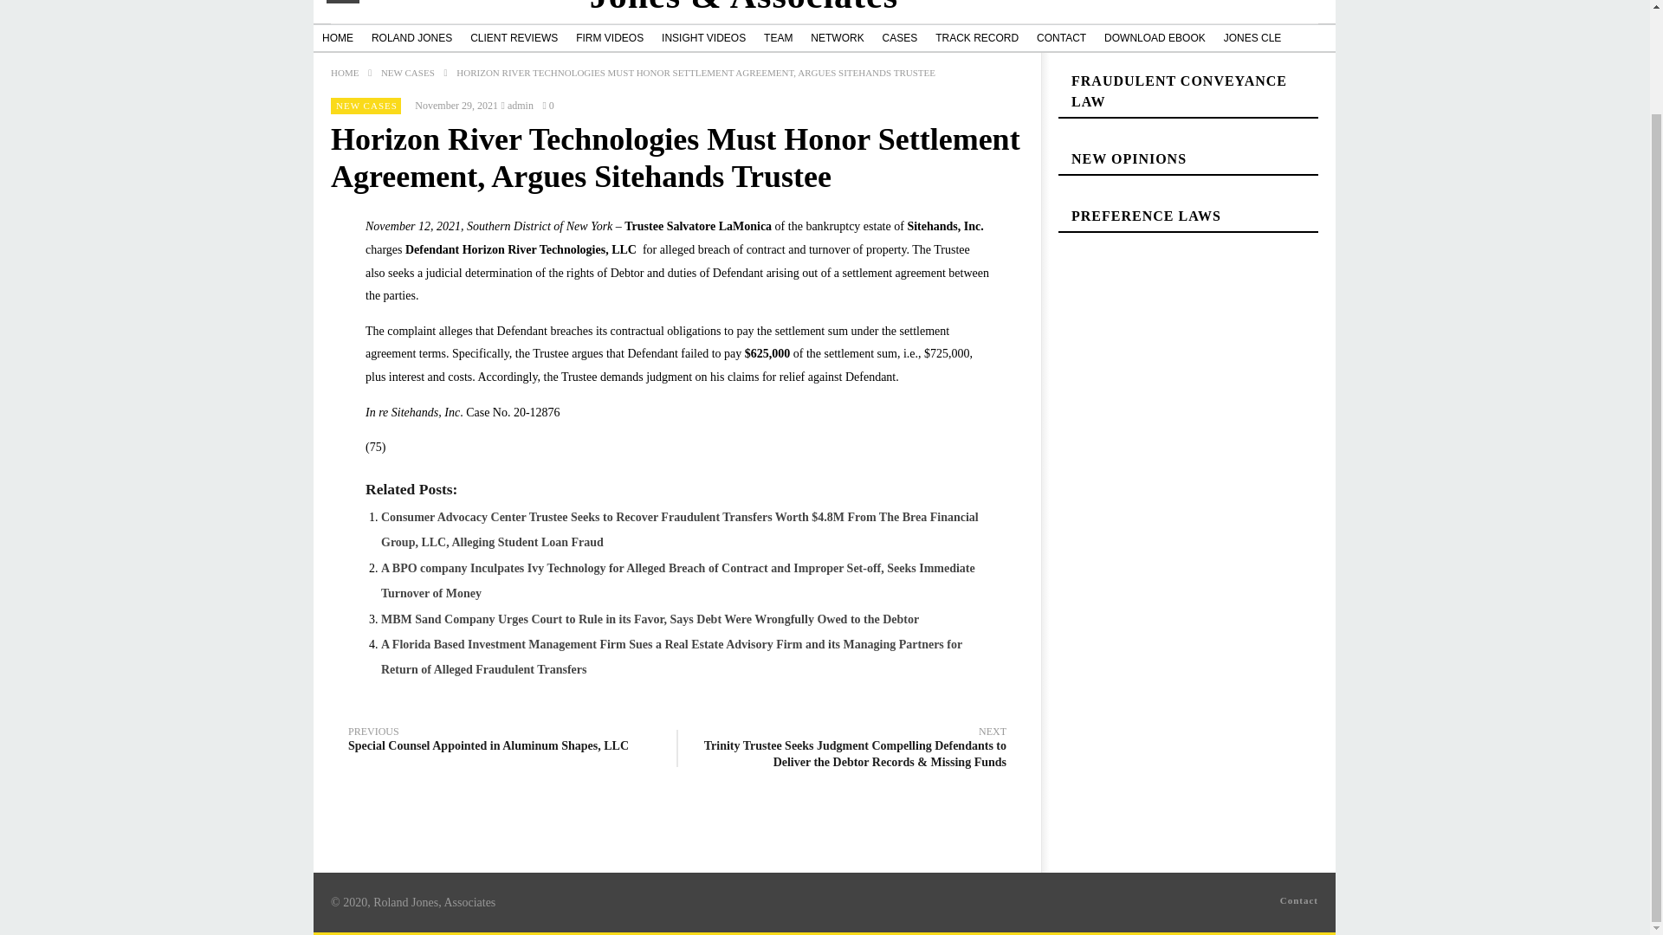 The height and width of the screenshot is (935, 1663). What do you see at coordinates (1252, 38) in the screenshot?
I see `JONES CLE` at bounding box center [1252, 38].